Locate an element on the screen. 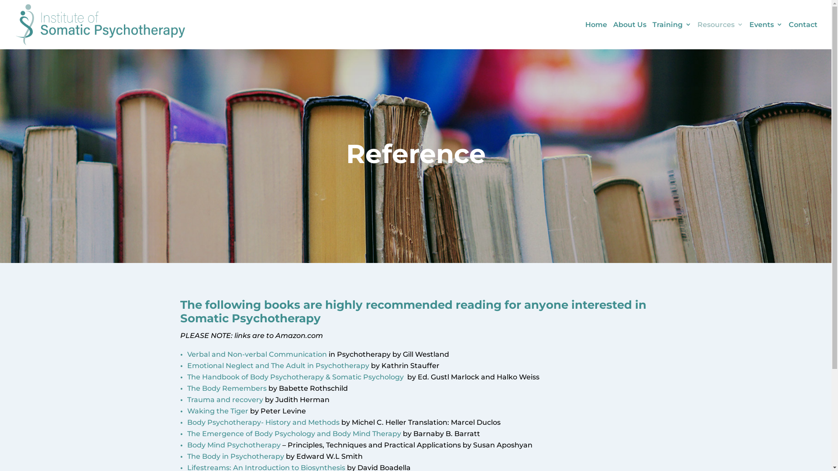 The height and width of the screenshot is (471, 838). Events is located at coordinates (766, 36).